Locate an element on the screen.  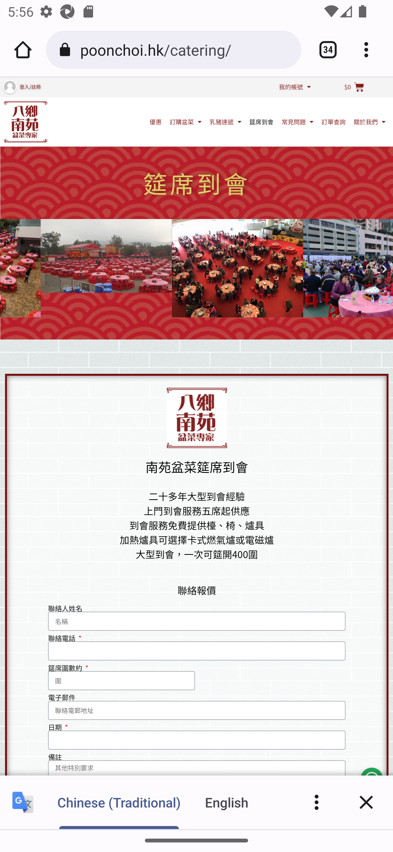
English is located at coordinates (227, 802).